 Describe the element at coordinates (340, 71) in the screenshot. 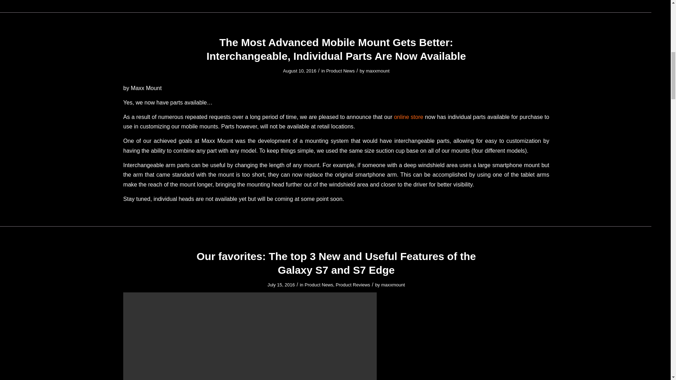

I see `Product News` at that location.